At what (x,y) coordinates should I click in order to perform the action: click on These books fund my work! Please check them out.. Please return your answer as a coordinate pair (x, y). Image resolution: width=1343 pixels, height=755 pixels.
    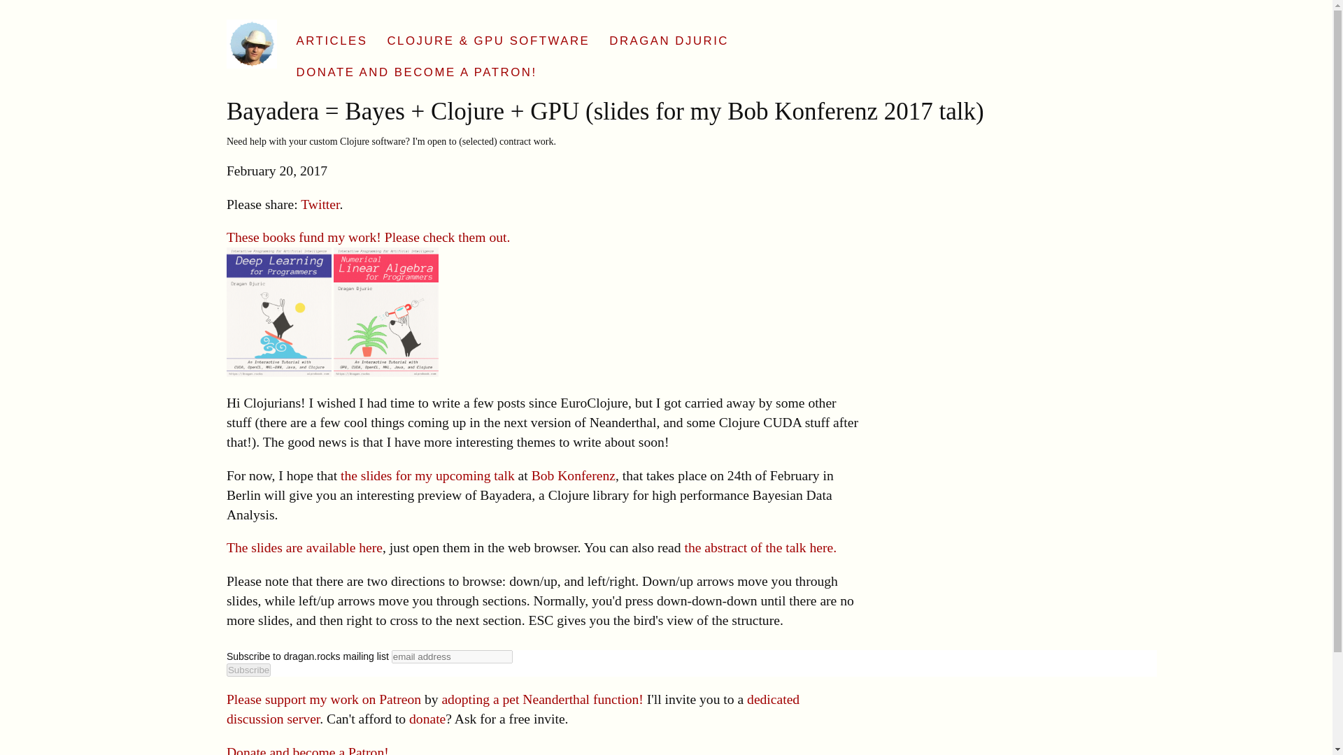
    Looking at the image, I should click on (368, 237).